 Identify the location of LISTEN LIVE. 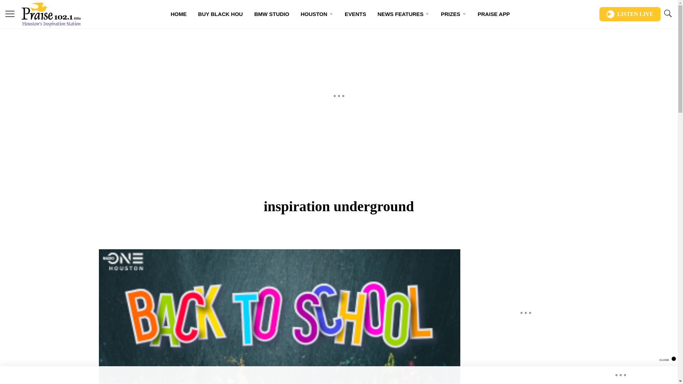
(630, 14).